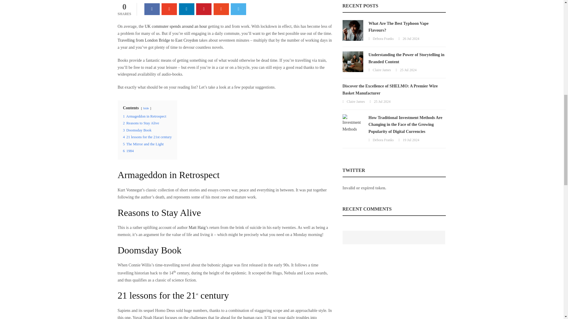 Image resolution: width=568 pixels, height=319 pixels. Describe the element at coordinates (356, 102) in the screenshot. I see `Posts by Claire James` at that location.